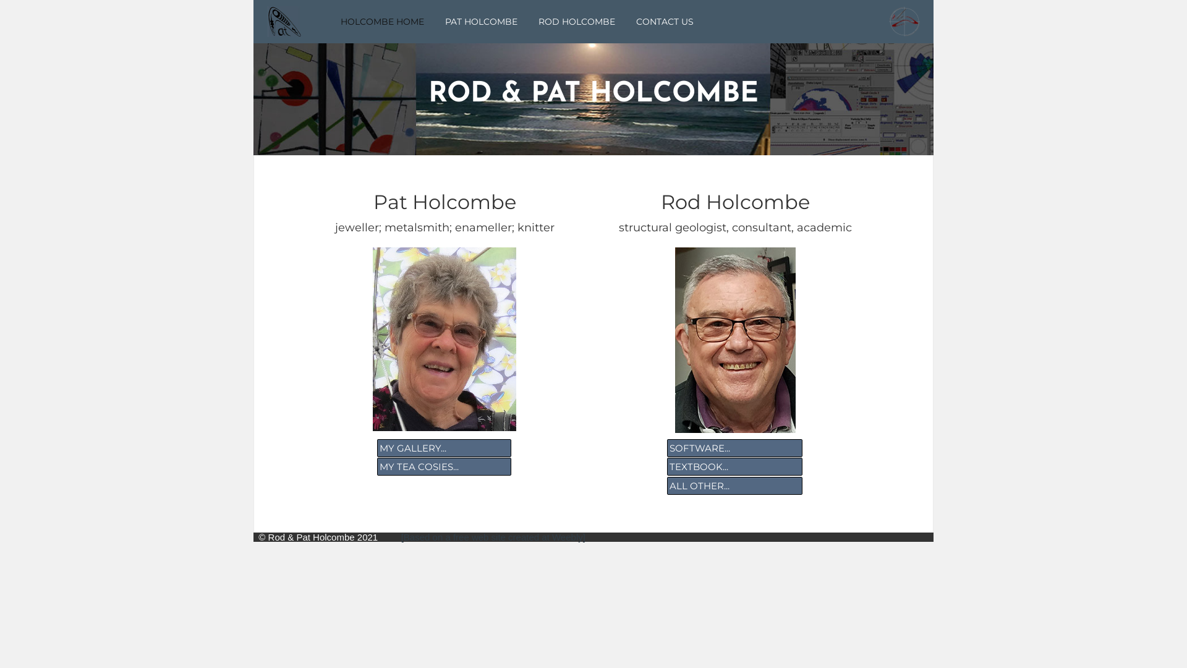 This screenshot has height=668, width=1187. I want to click on         [Based on a free web site created at Weebly], so click(483, 537).